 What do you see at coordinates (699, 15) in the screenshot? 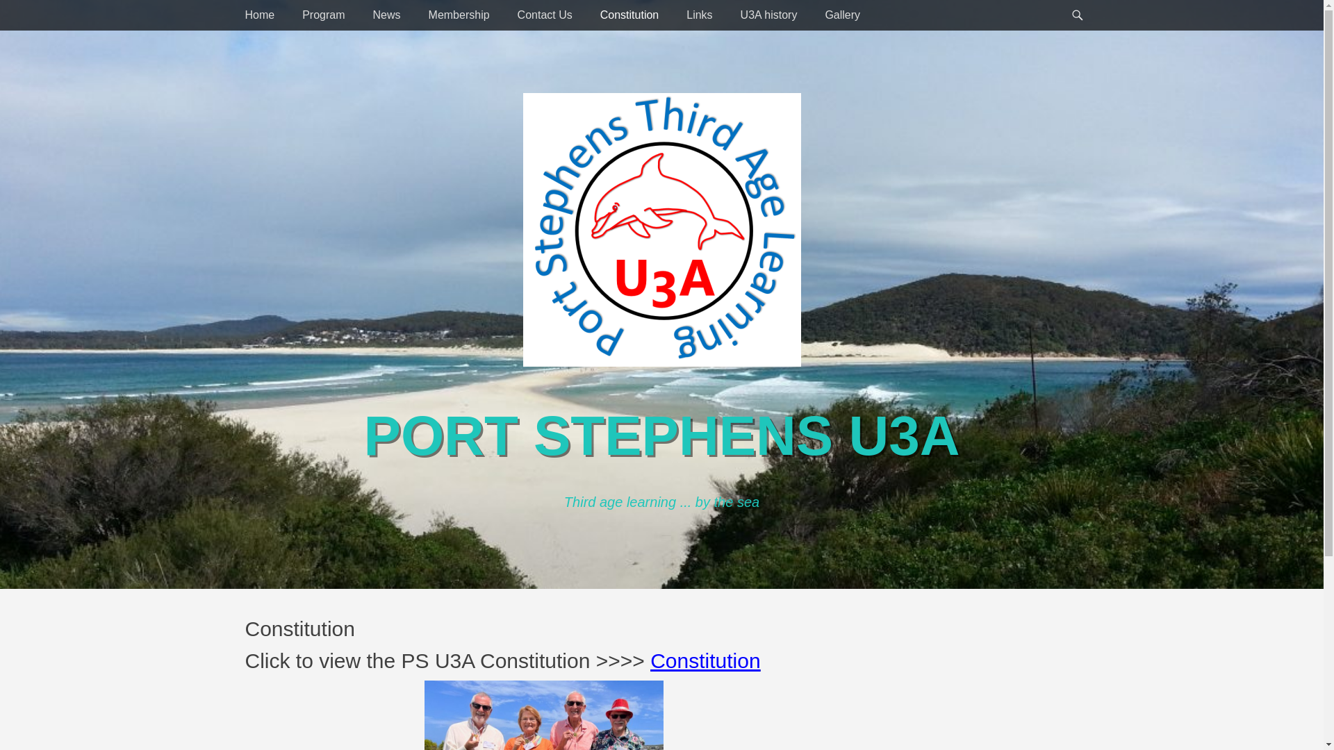
I see `Links` at bounding box center [699, 15].